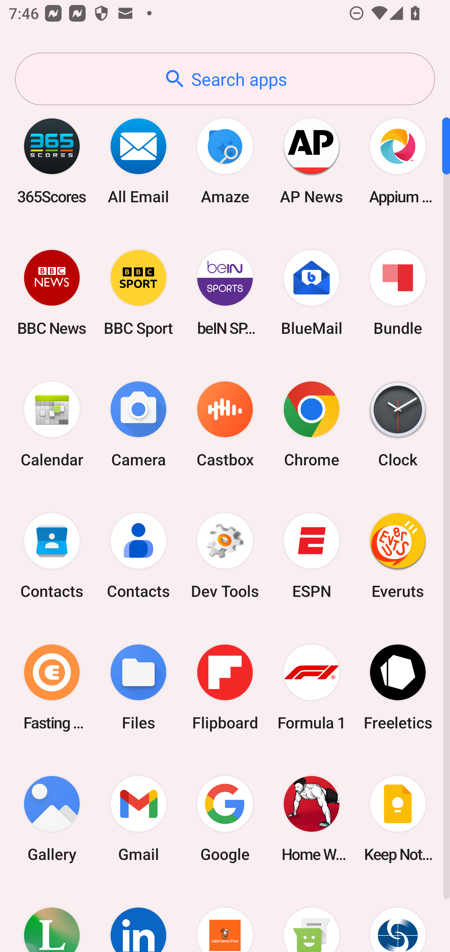 Image resolution: width=450 pixels, height=952 pixels. Describe the element at coordinates (311, 292) in the screenshot. I see `BlueMail` at that location.